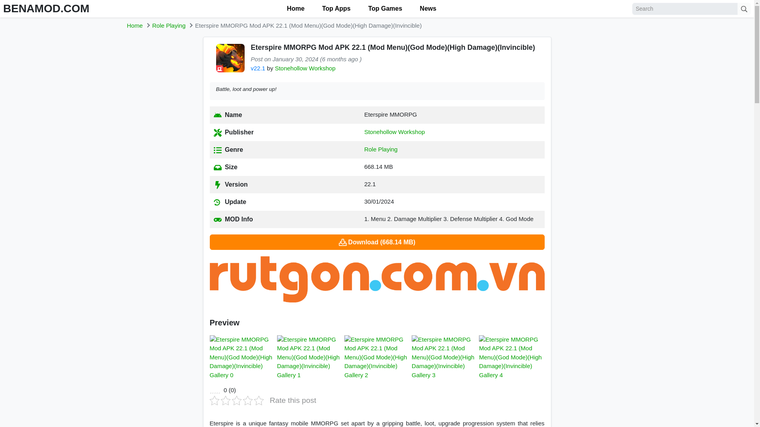 The height and width of the screenshot is (427, 760). Describe the element at coordinates (305, 68) in the screenshot. I see `Stonehollow Workshop` at that location.